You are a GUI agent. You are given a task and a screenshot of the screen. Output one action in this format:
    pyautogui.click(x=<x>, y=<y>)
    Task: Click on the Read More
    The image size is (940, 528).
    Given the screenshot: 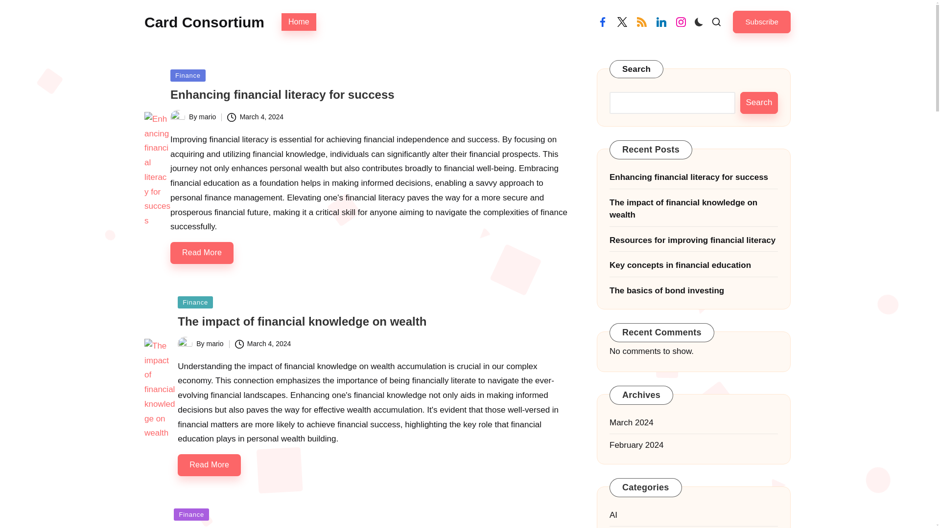 What is the action you would take?
    pyautogui.click(x=209, y=465)
    